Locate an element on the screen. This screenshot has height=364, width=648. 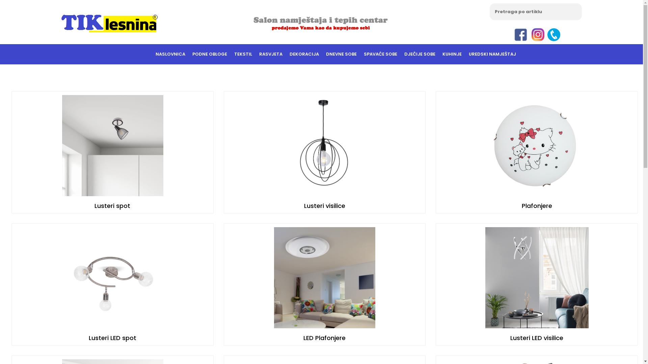
Lusteri LED visilice is located at coordinates (537, 338).